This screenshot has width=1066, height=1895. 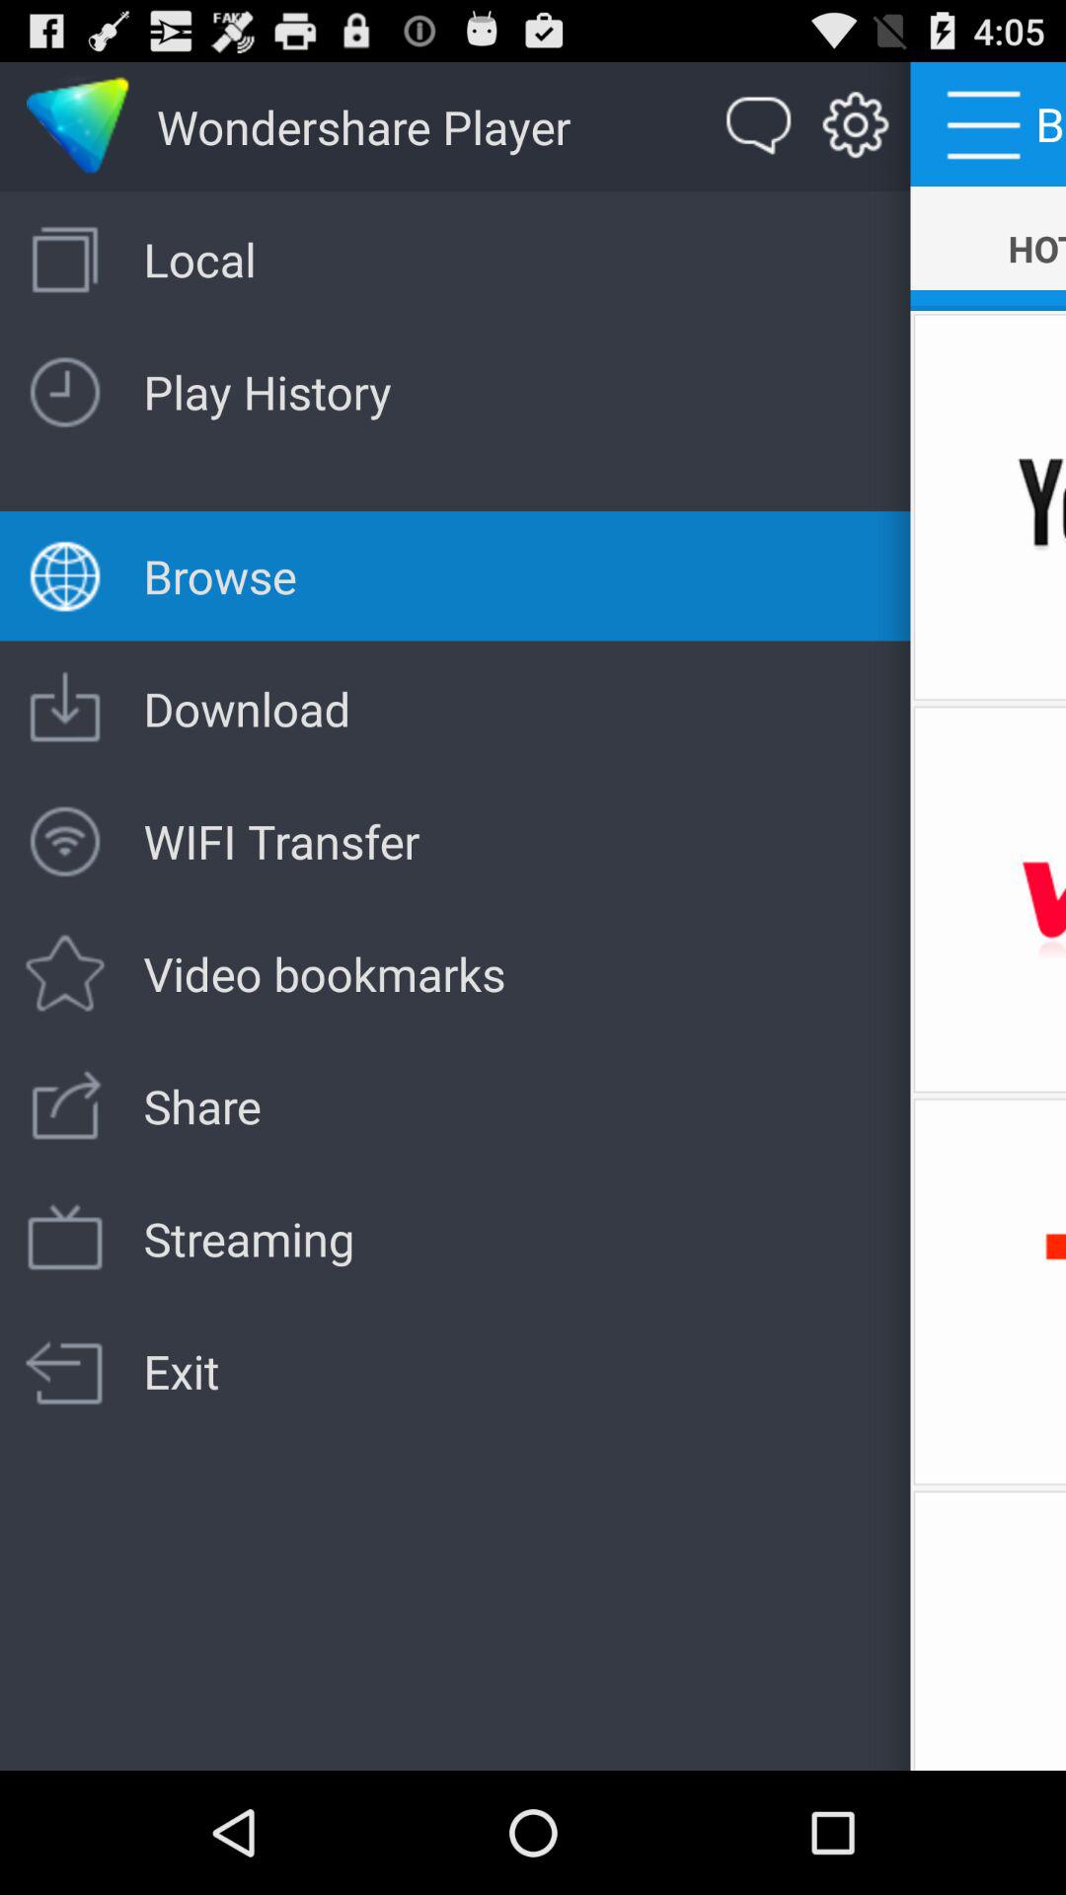 I want to click on click on the icon beside local, so click(x=65, y=261).